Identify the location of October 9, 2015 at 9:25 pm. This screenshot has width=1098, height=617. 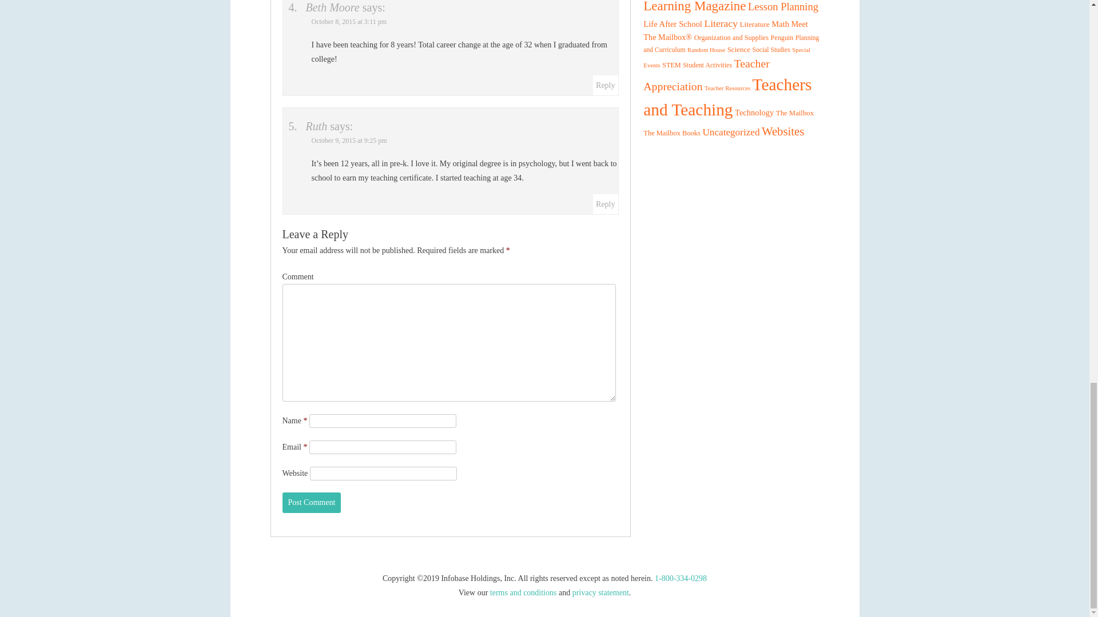
(348, 140).